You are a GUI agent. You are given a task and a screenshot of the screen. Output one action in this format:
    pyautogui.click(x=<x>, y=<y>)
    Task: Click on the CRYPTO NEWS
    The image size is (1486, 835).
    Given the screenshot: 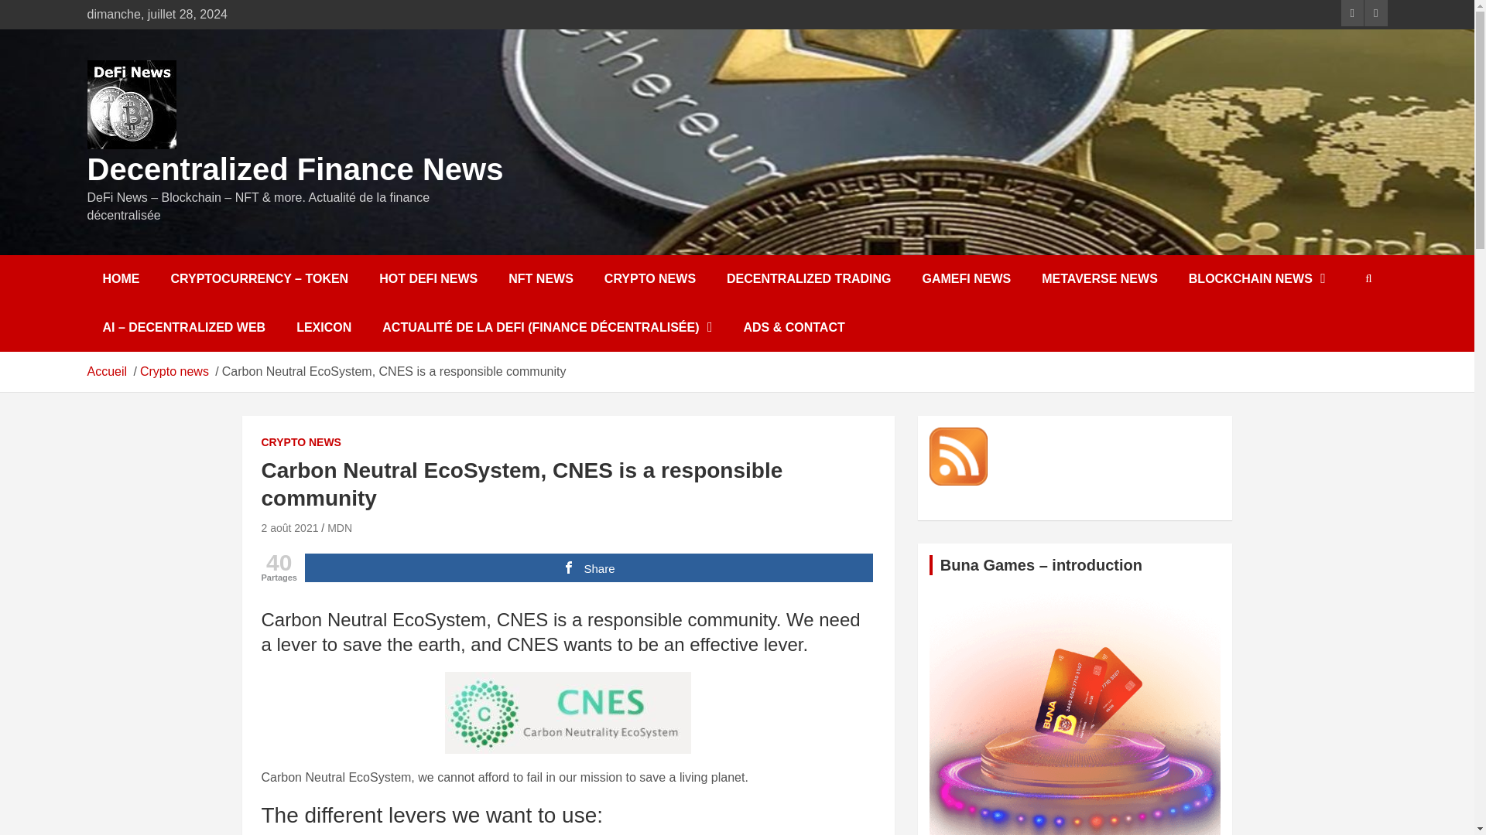 What is the action you would take?
    pyautogui.click(x=301, y=442)
    